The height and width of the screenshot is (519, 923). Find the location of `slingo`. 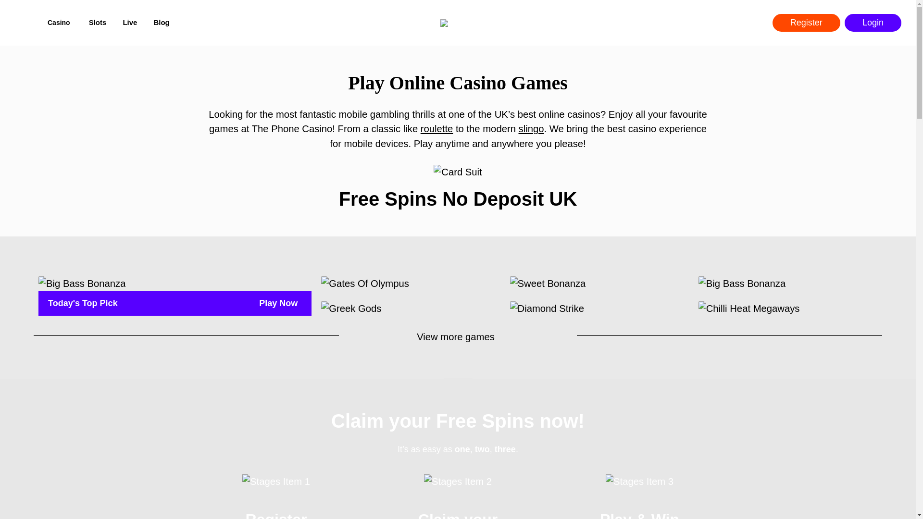

slingo is located at coordinates (532, 129).